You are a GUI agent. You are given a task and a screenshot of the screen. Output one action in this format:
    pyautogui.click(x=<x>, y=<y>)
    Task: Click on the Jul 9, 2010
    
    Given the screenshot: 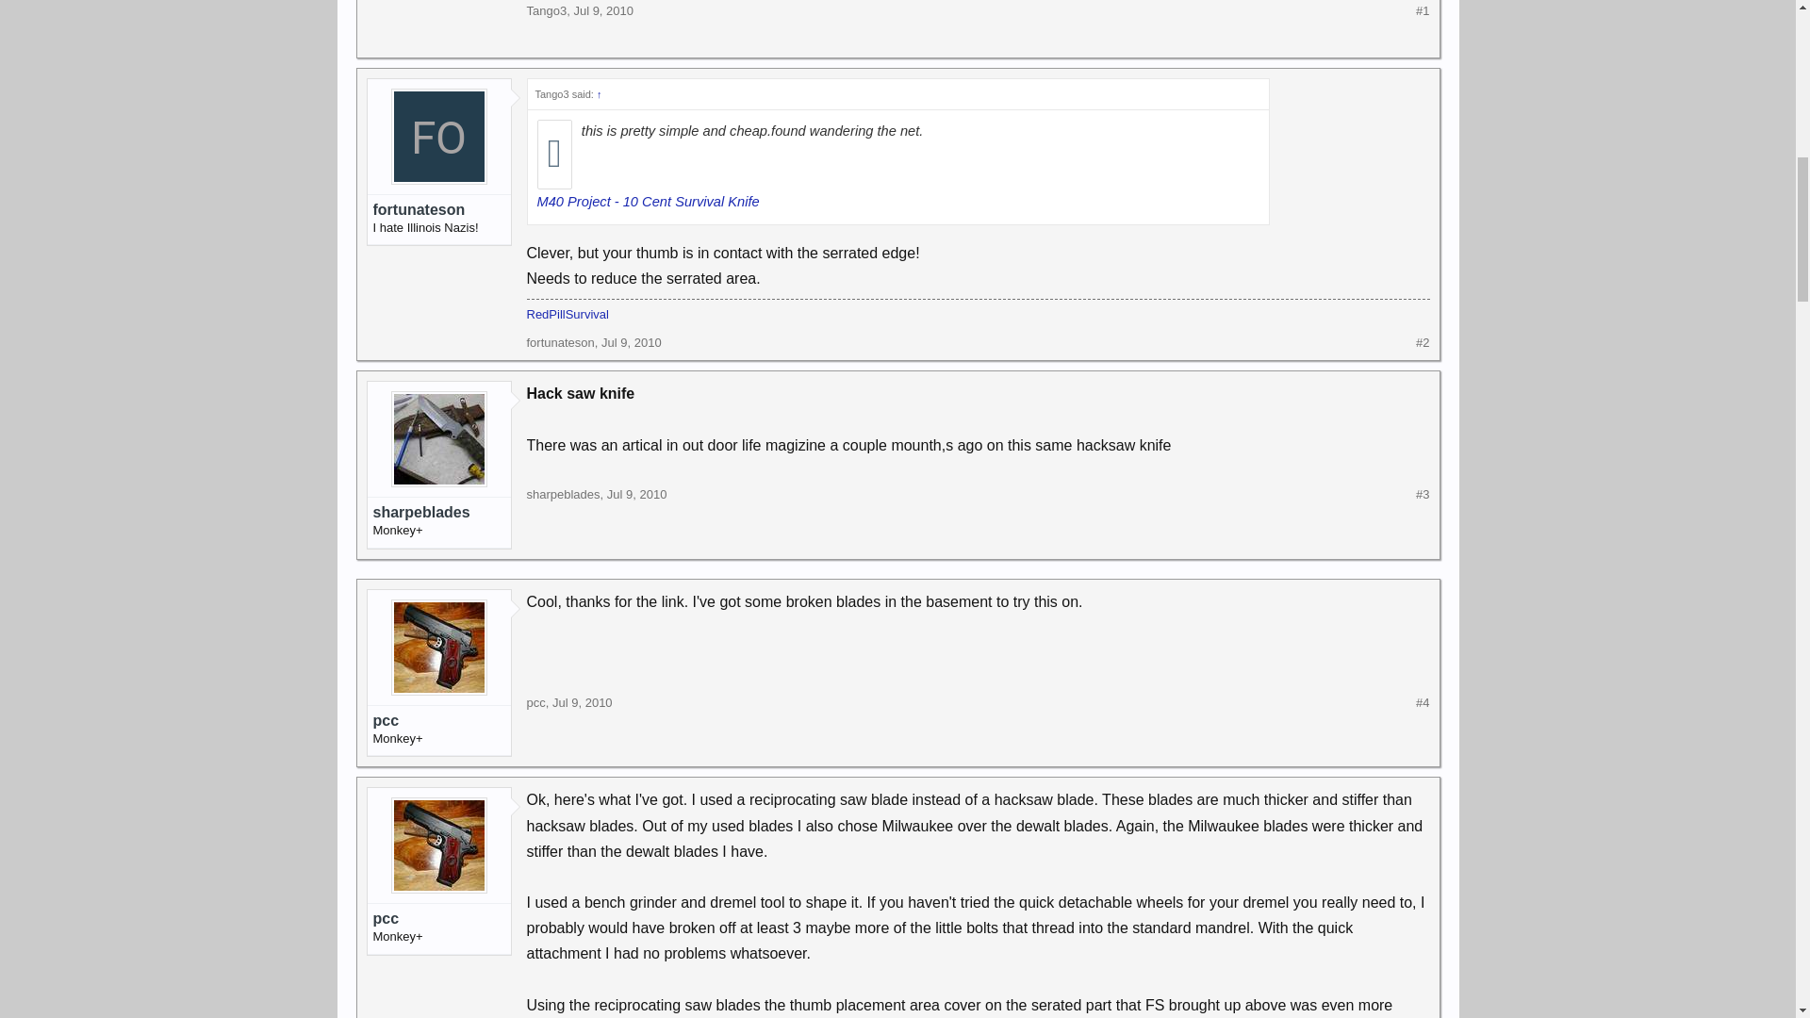 What is the action you would take?
    pyautogui.click(x=632, y=343)
    